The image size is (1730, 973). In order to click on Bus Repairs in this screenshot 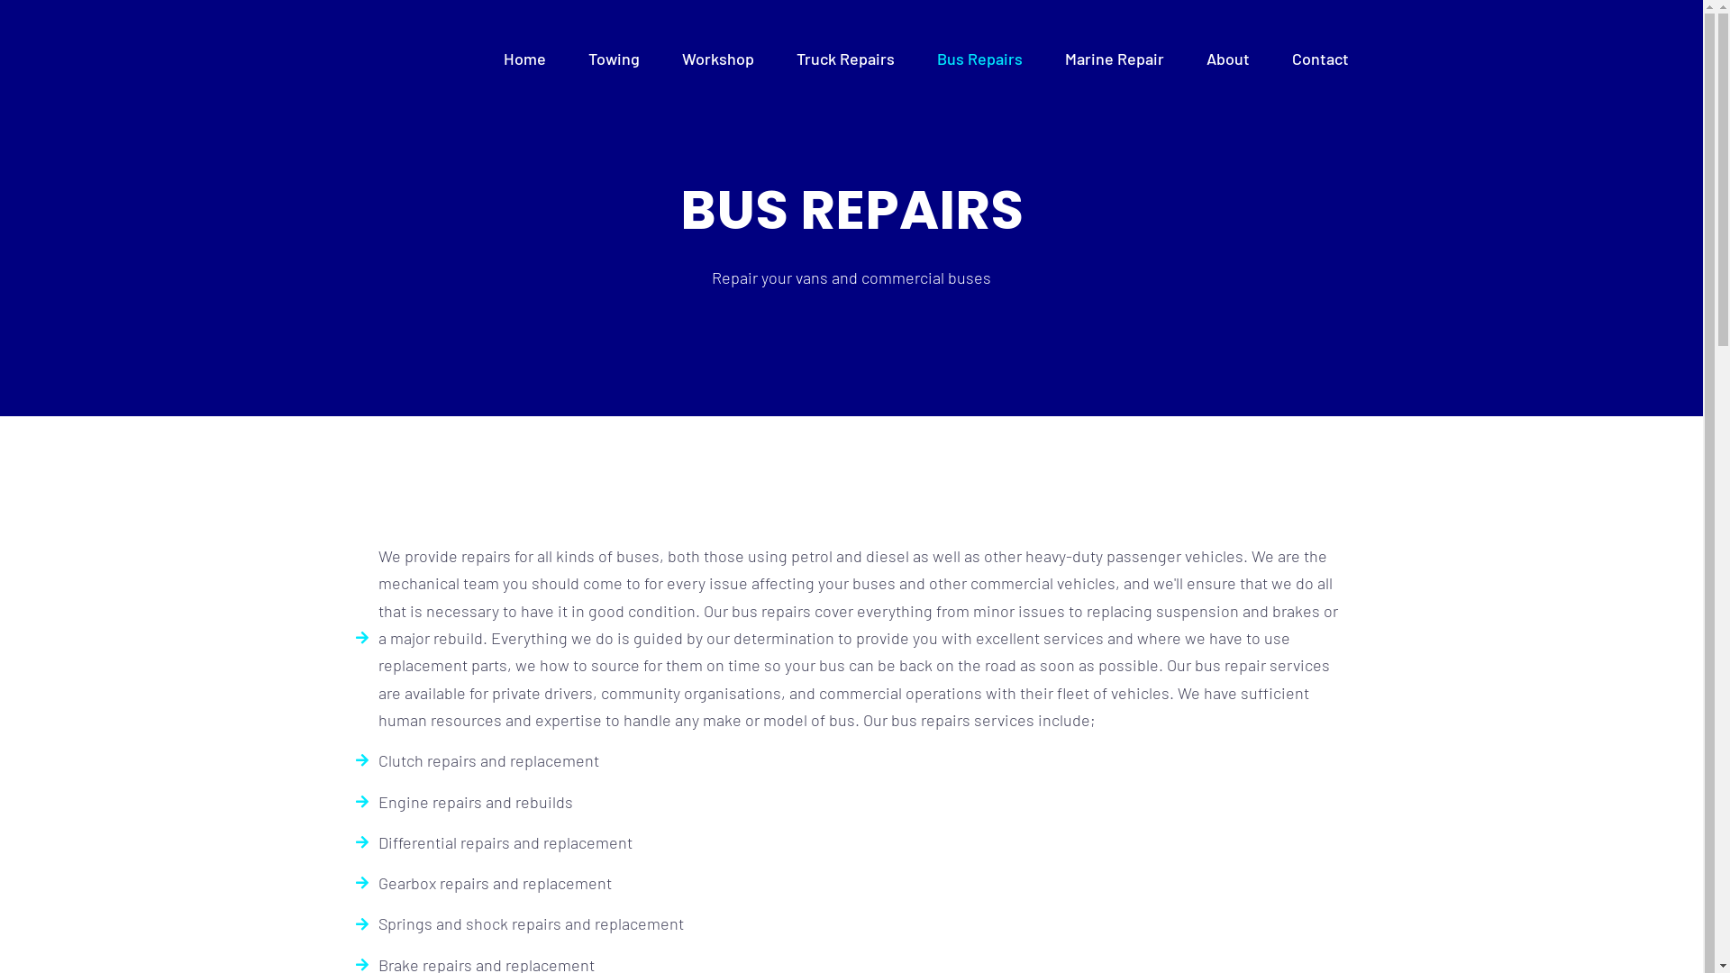, I will do `click(980, 59)`.